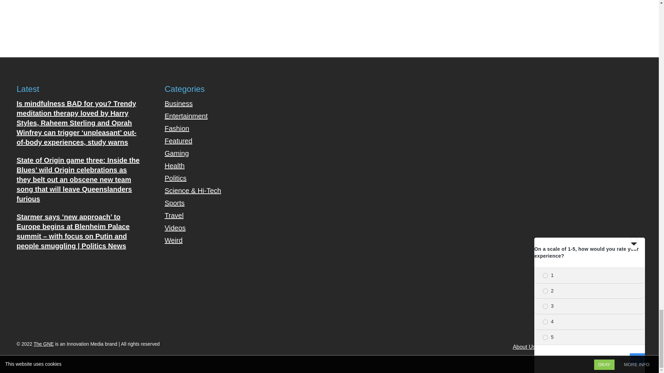  What do you see at coordinates (178, 141) in the screenshot?
I see `Featured` at bounding box center [178, 141].